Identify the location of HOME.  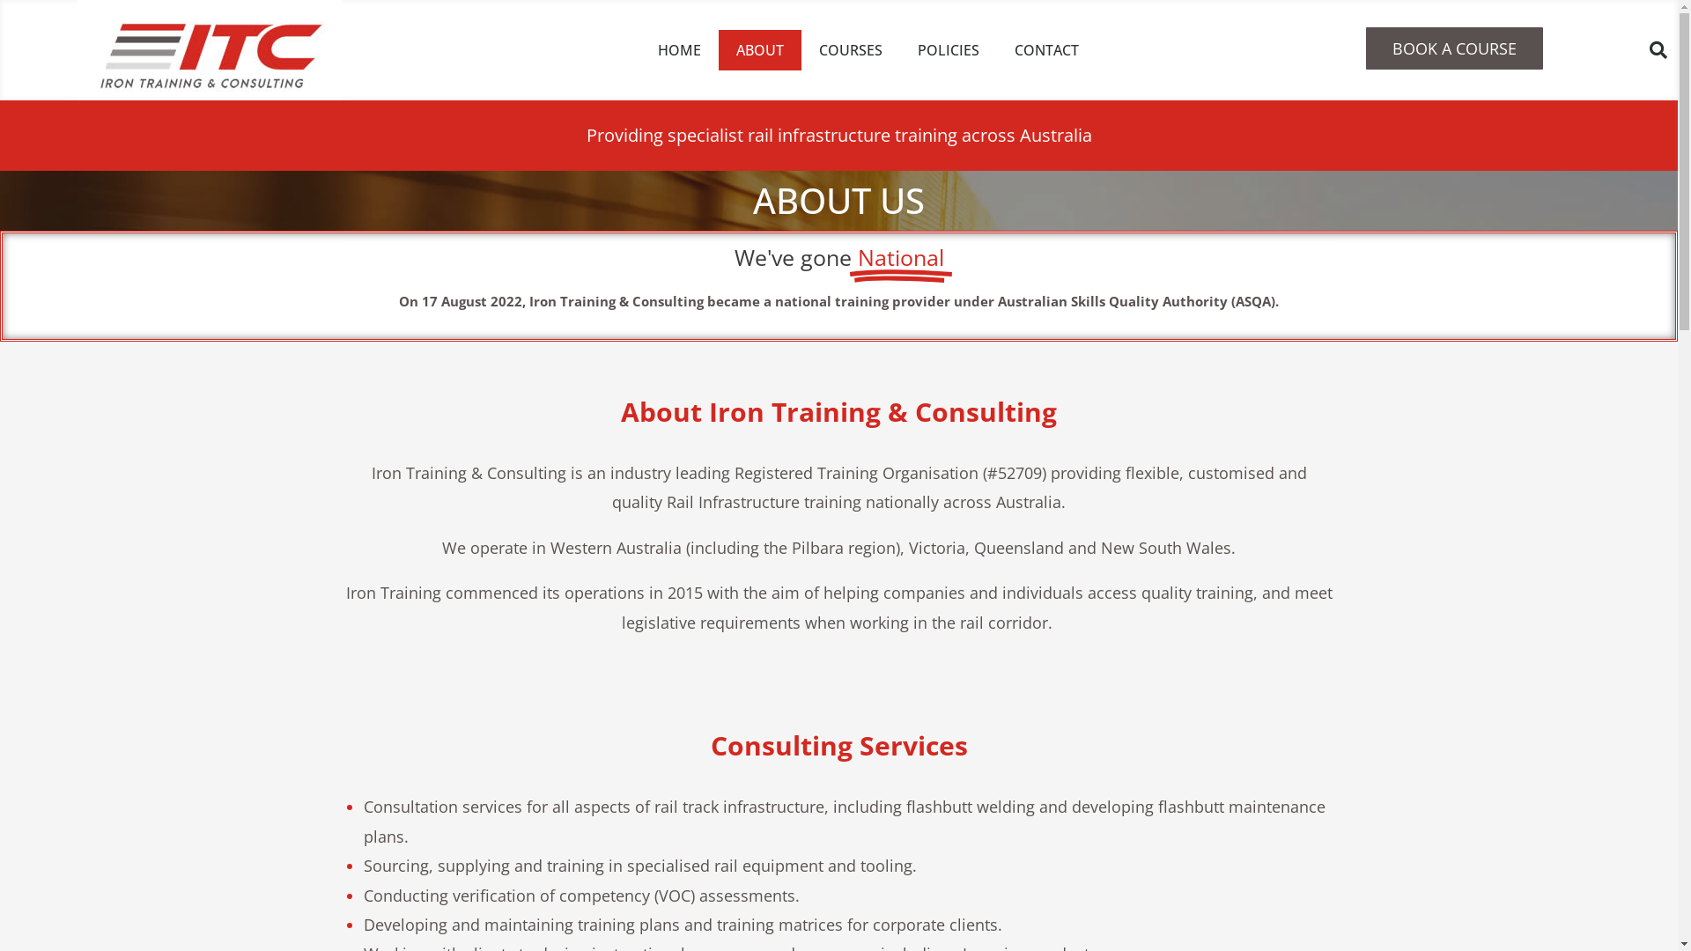
(680, 50).